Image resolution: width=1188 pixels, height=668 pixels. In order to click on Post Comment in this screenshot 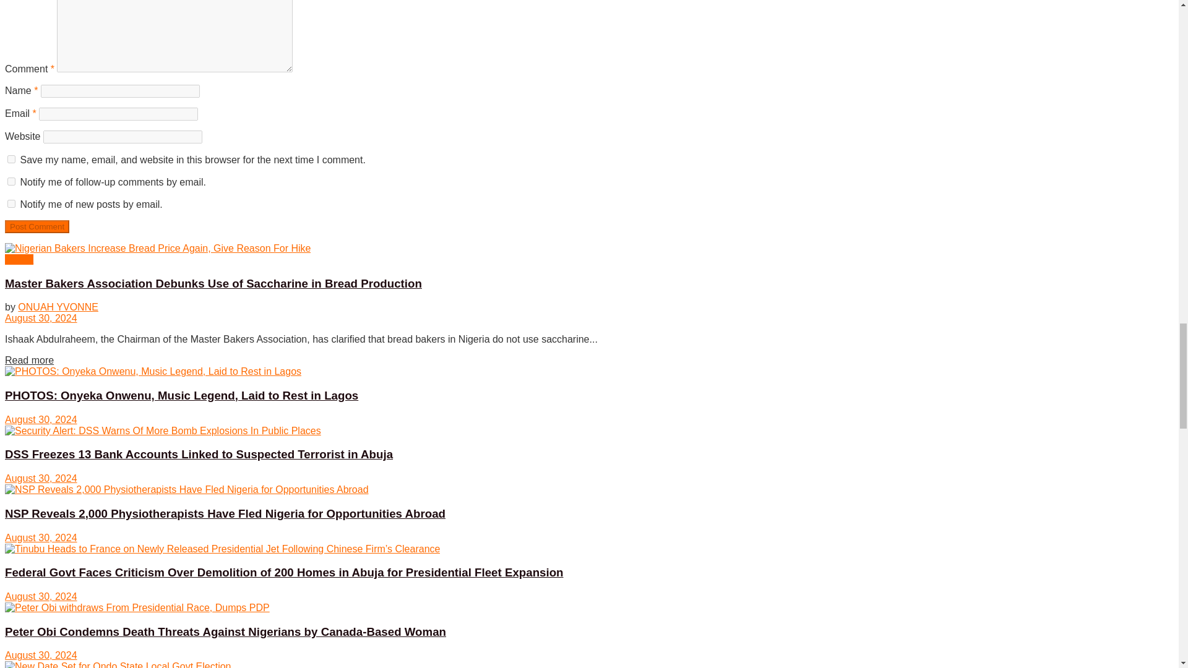, I will do `click(37, 226)`.